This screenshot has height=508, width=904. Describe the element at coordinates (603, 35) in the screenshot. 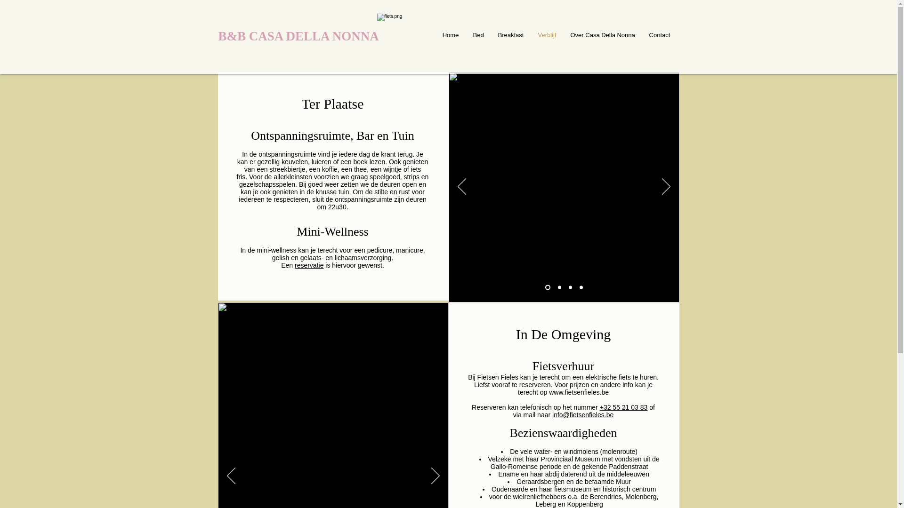

I see `Over Casa Della Nonna` at that location.